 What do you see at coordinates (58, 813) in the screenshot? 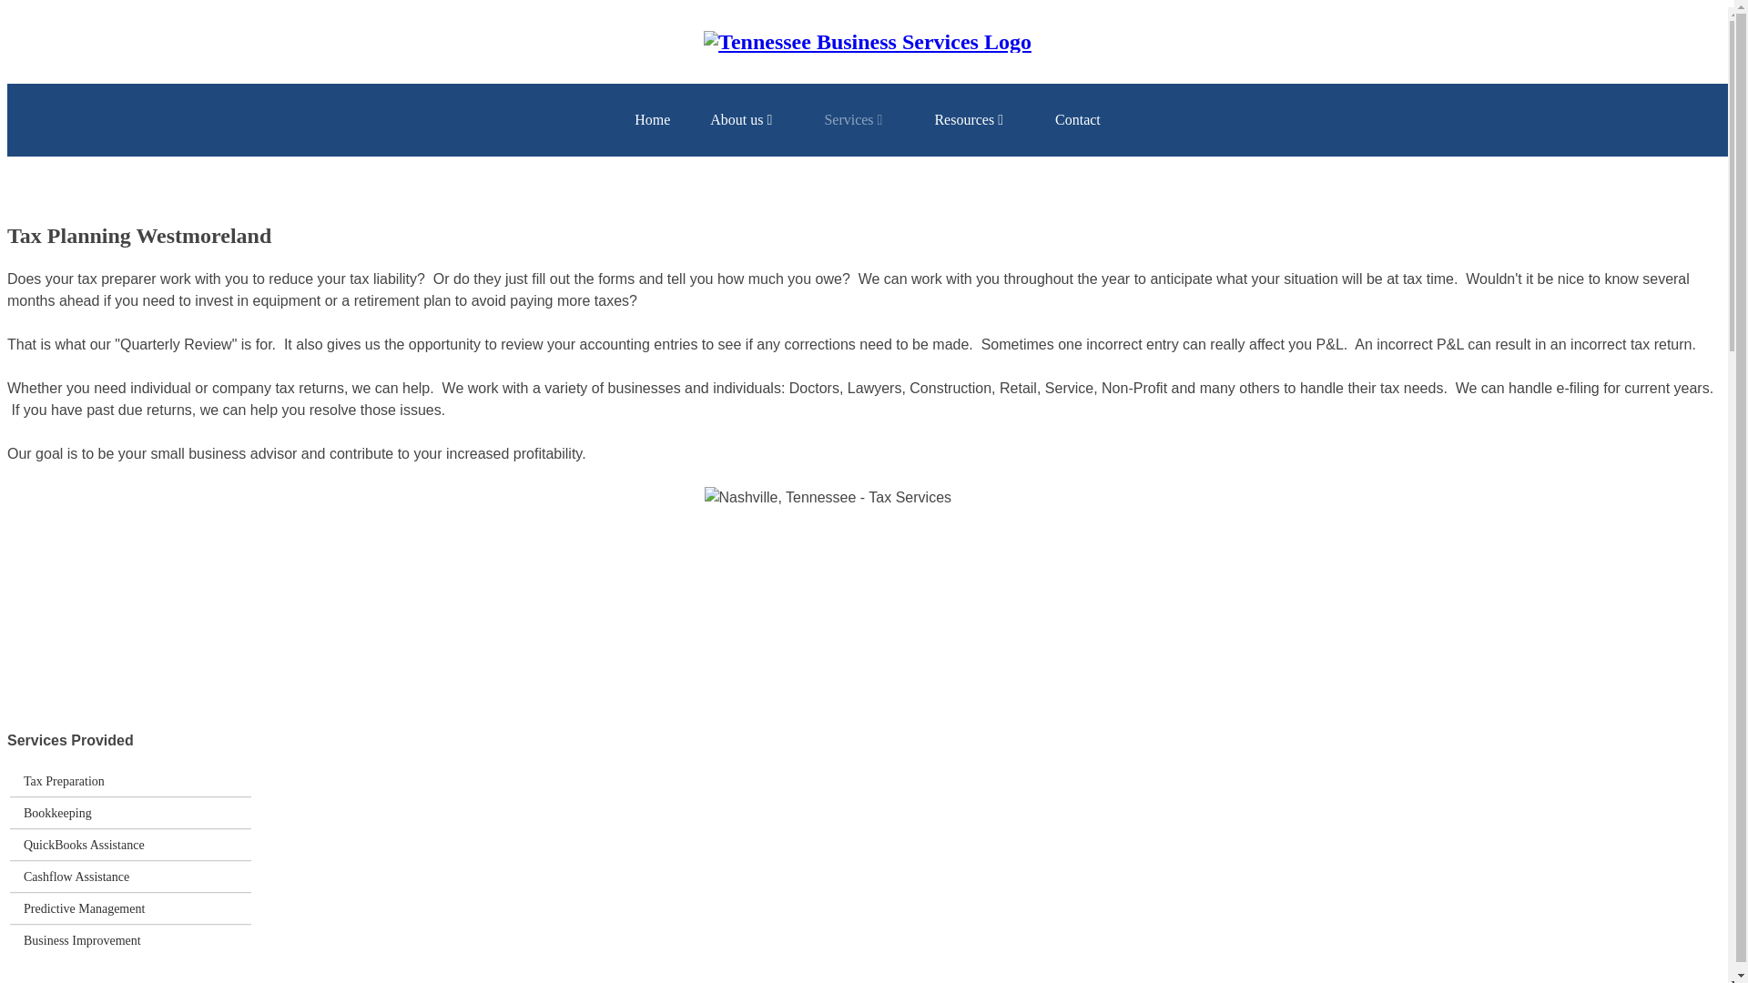
I see `Bookkeeping` at bounding box center [58, 813].